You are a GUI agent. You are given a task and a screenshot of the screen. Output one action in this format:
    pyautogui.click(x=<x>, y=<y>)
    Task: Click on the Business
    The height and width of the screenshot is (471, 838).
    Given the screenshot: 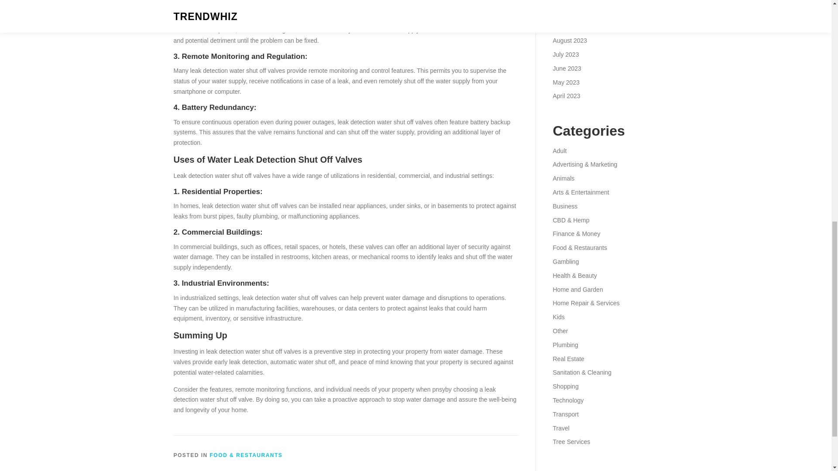 What is the action you would take?
    pyautogui.click(x=565, y=206)
    